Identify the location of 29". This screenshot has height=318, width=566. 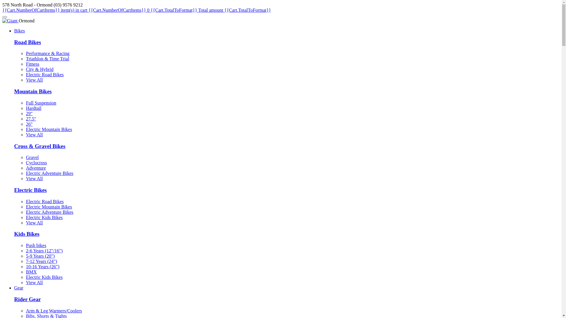
(29, 114).